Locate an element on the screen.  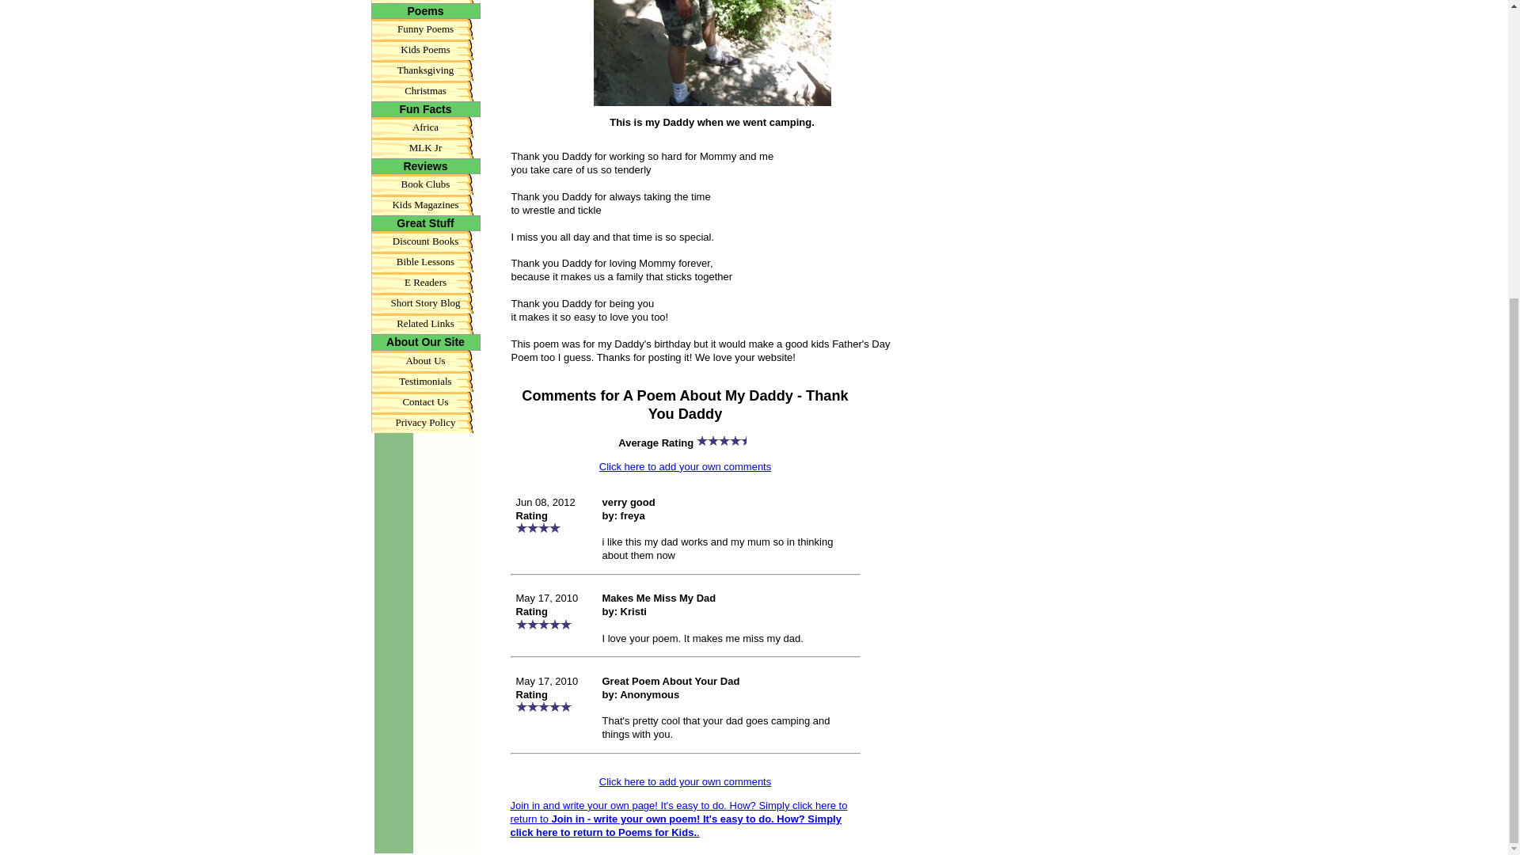
Kids Magazines is located at coordinates (425, 205).